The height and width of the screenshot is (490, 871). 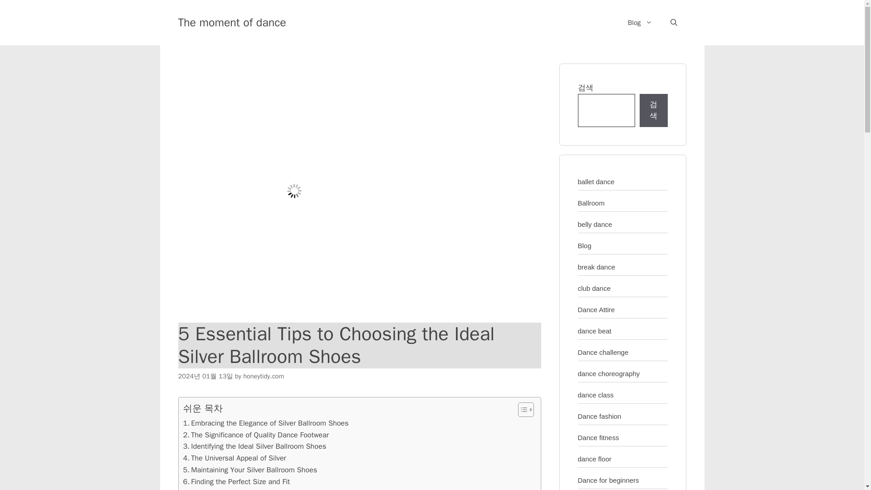 What do you see at coordinates (235, 458) in the screenshot?
I see `The Universal Appeal of Silver` at bounding box center [235, 458].